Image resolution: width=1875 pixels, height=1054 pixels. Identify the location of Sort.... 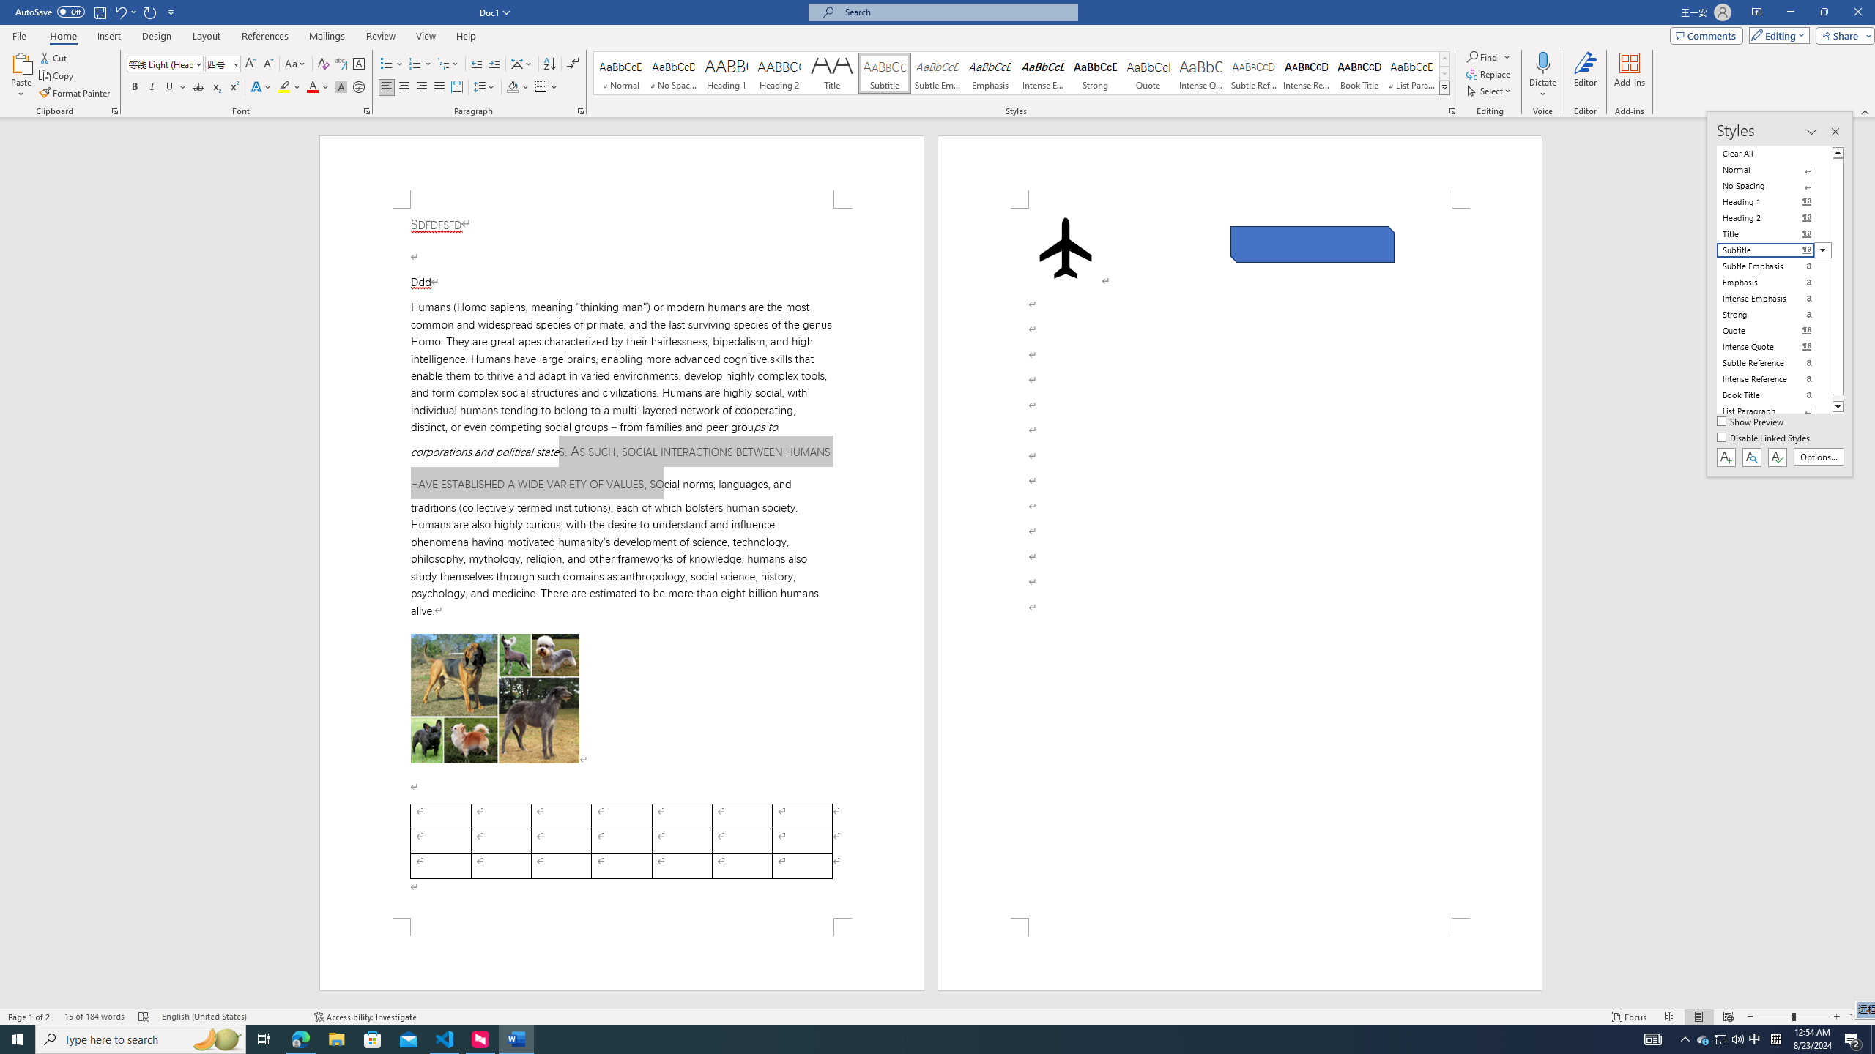
(549, 64).